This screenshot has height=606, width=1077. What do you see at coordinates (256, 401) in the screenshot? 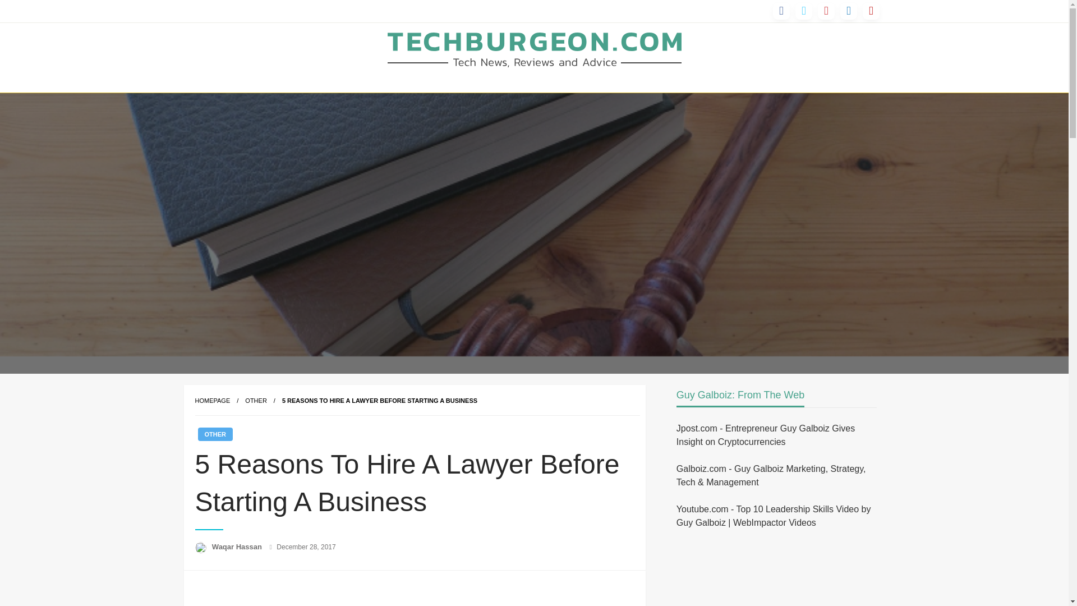
I see `Other` at bounding box center [256, 401].